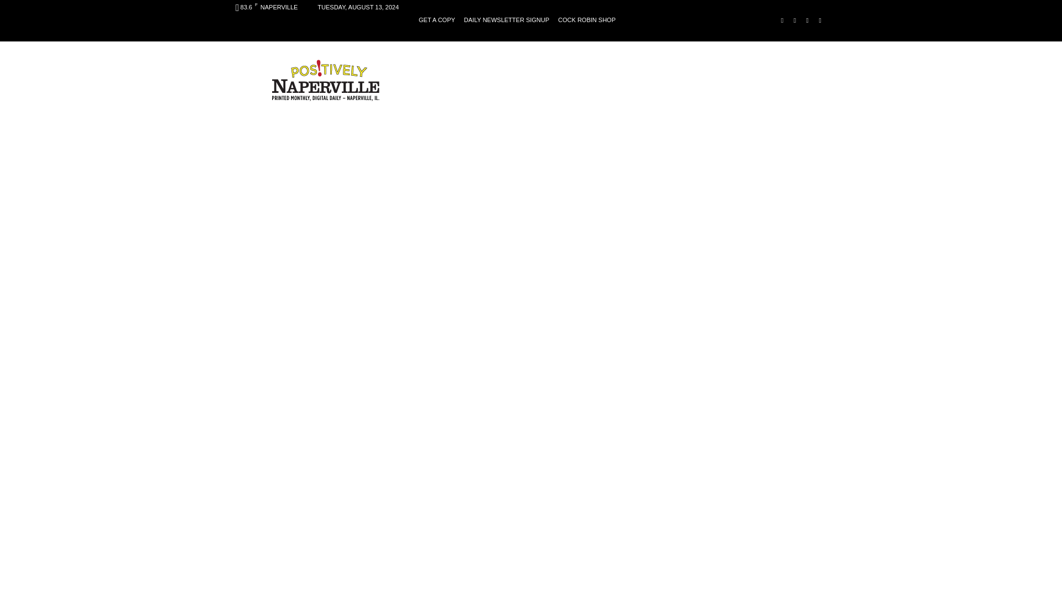 The image size is (1062, 597). What do you see at coordinates (782, 20) in the screenshot?
I see `Facebook` at bounding box center [782, 20].